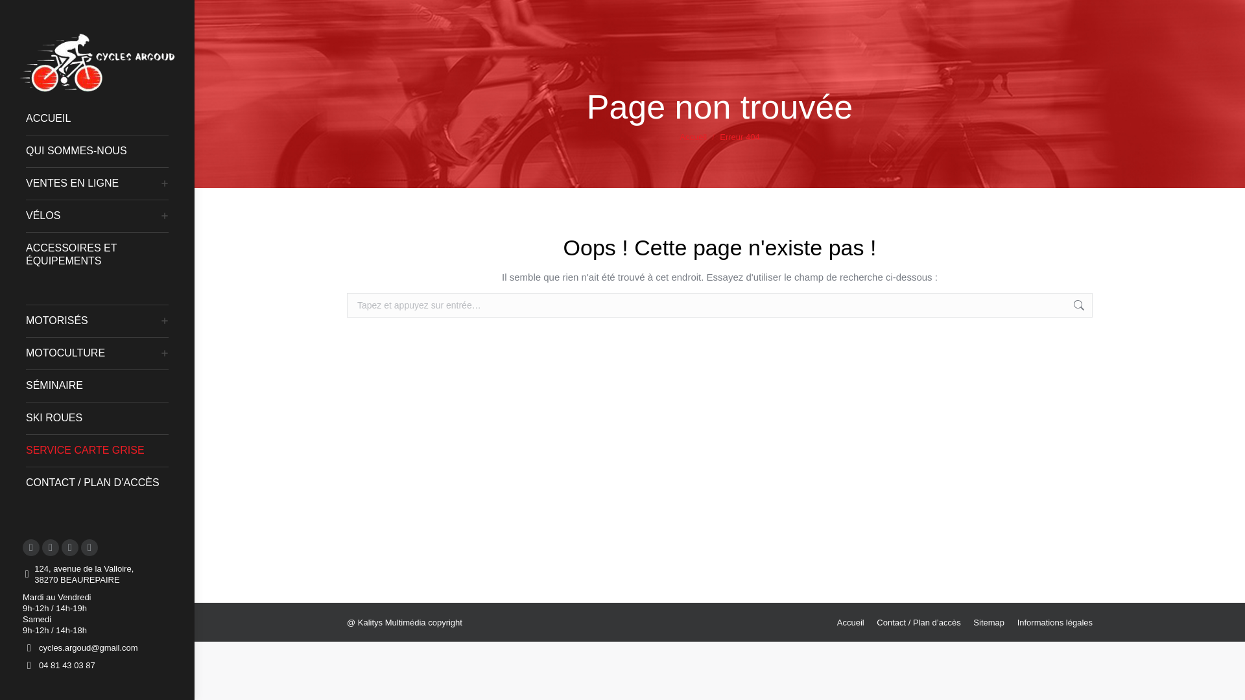 This screenshot has height=700, width=1245. Describe the element at coordinates (95, 353) in the screenshot. I see `MOTOCULTURE` at that location.